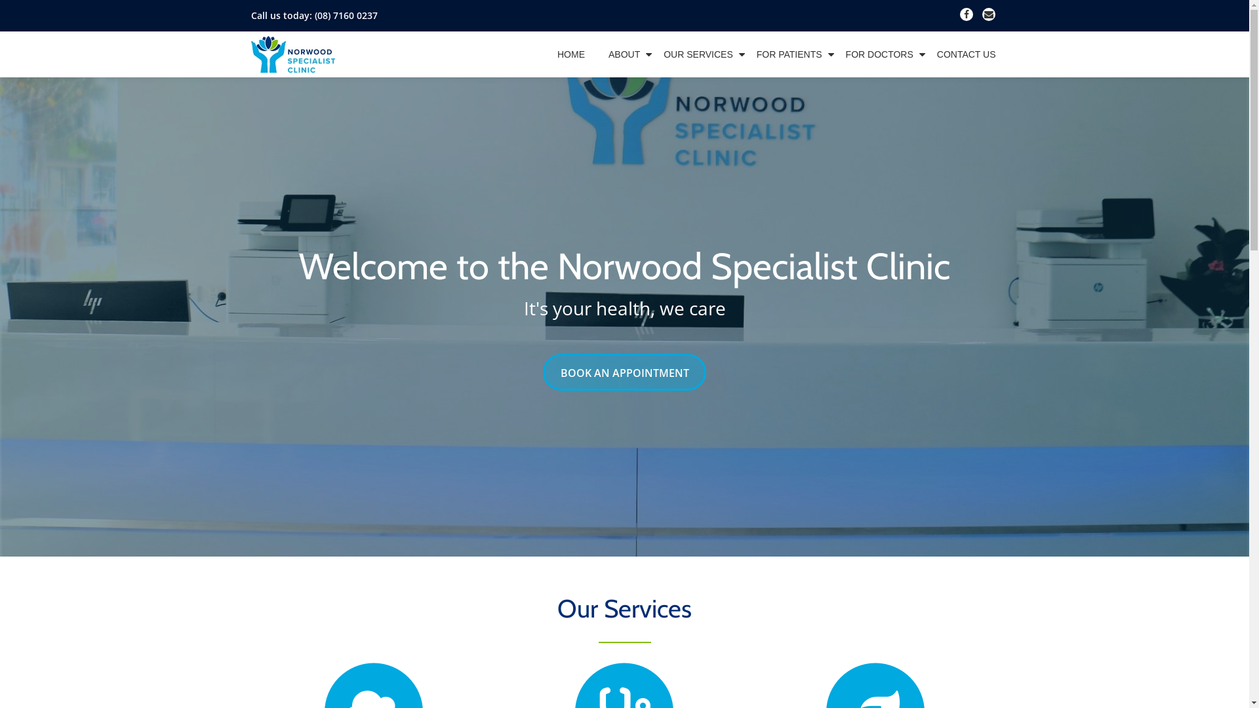 The width and height of the screenshot is (1259, 708). I want to click on CONTACT US, so click(967, 54).